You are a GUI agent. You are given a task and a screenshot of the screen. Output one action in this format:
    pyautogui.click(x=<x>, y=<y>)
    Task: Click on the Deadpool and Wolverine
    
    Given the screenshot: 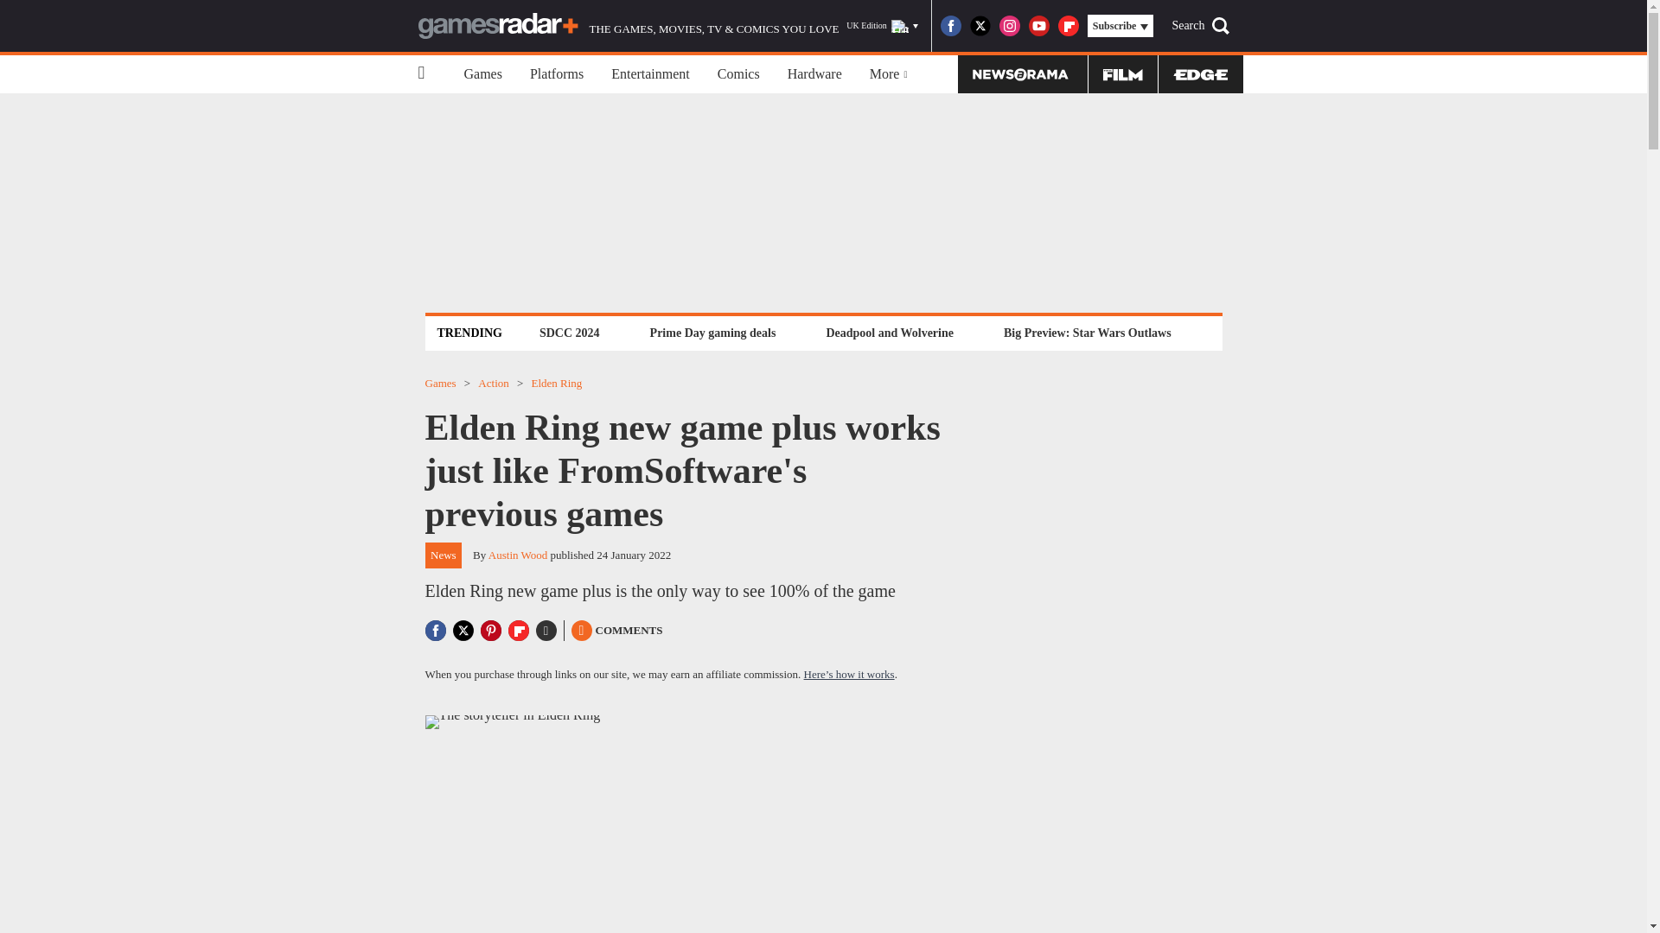 What is the action you would take?
    pyautogui.click(x=889, y=333)
    